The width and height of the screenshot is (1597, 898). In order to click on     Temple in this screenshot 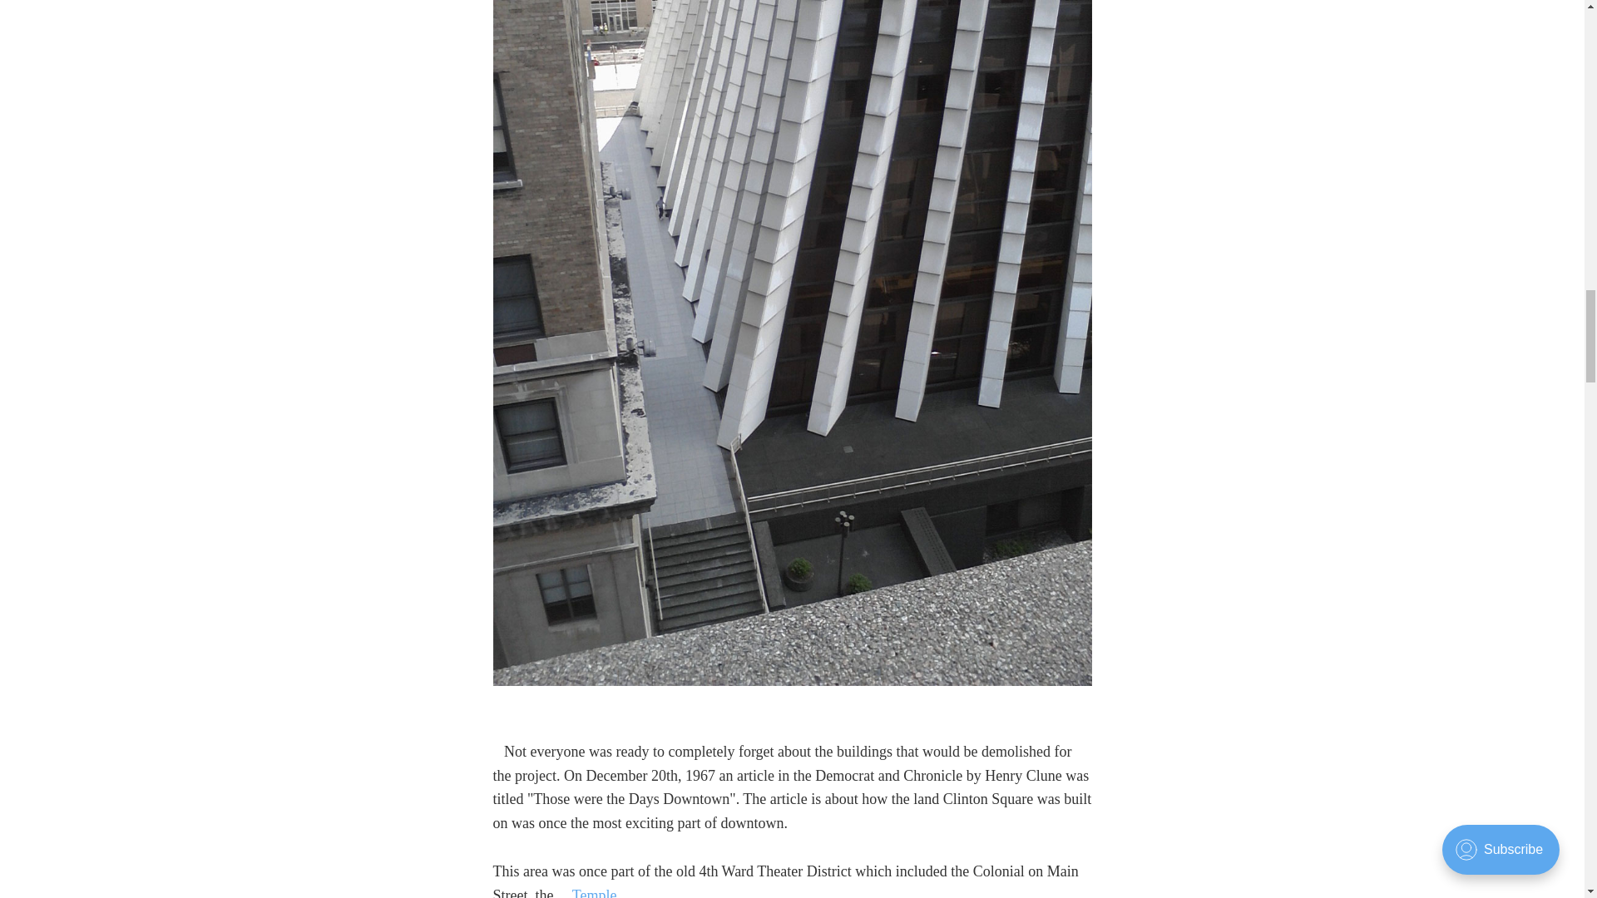, I will do `click(587, 893)`.